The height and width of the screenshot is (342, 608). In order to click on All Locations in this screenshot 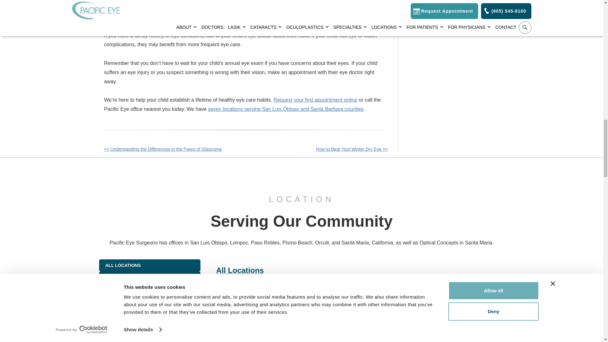, I will do `click(149, 265)`.